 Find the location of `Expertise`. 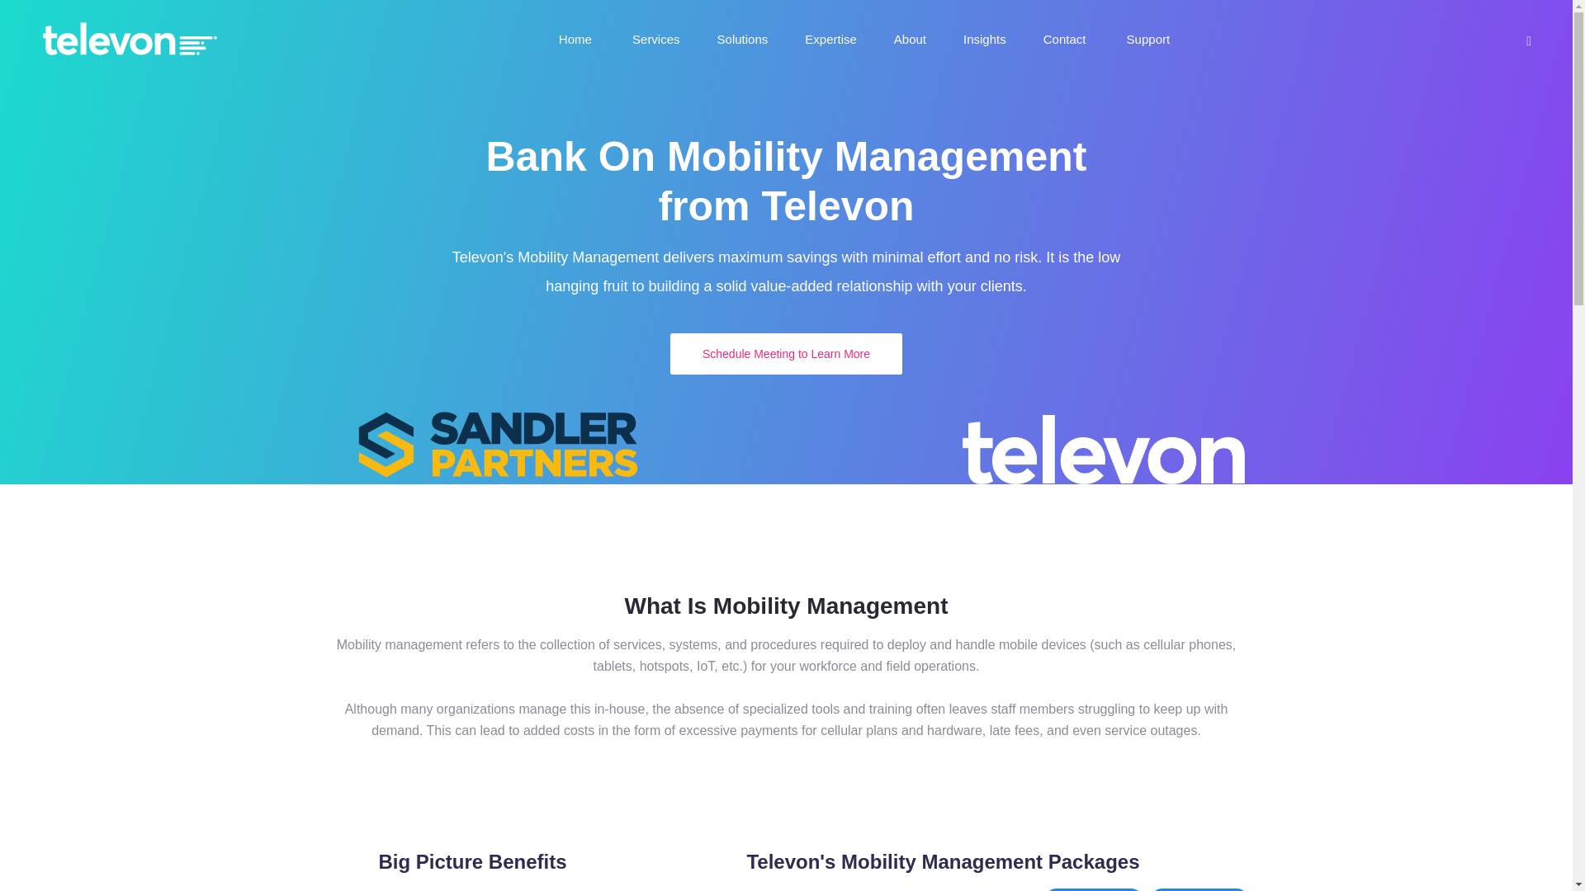

Expertise is located at coordinates (830, 38).